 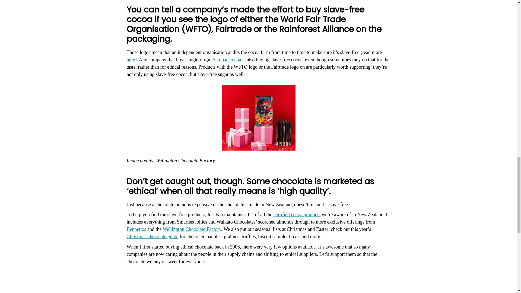 What do you see at coordinates (258, 118) in the screenshot?
I see `wcfgifting` at bounding box center [258, 118].